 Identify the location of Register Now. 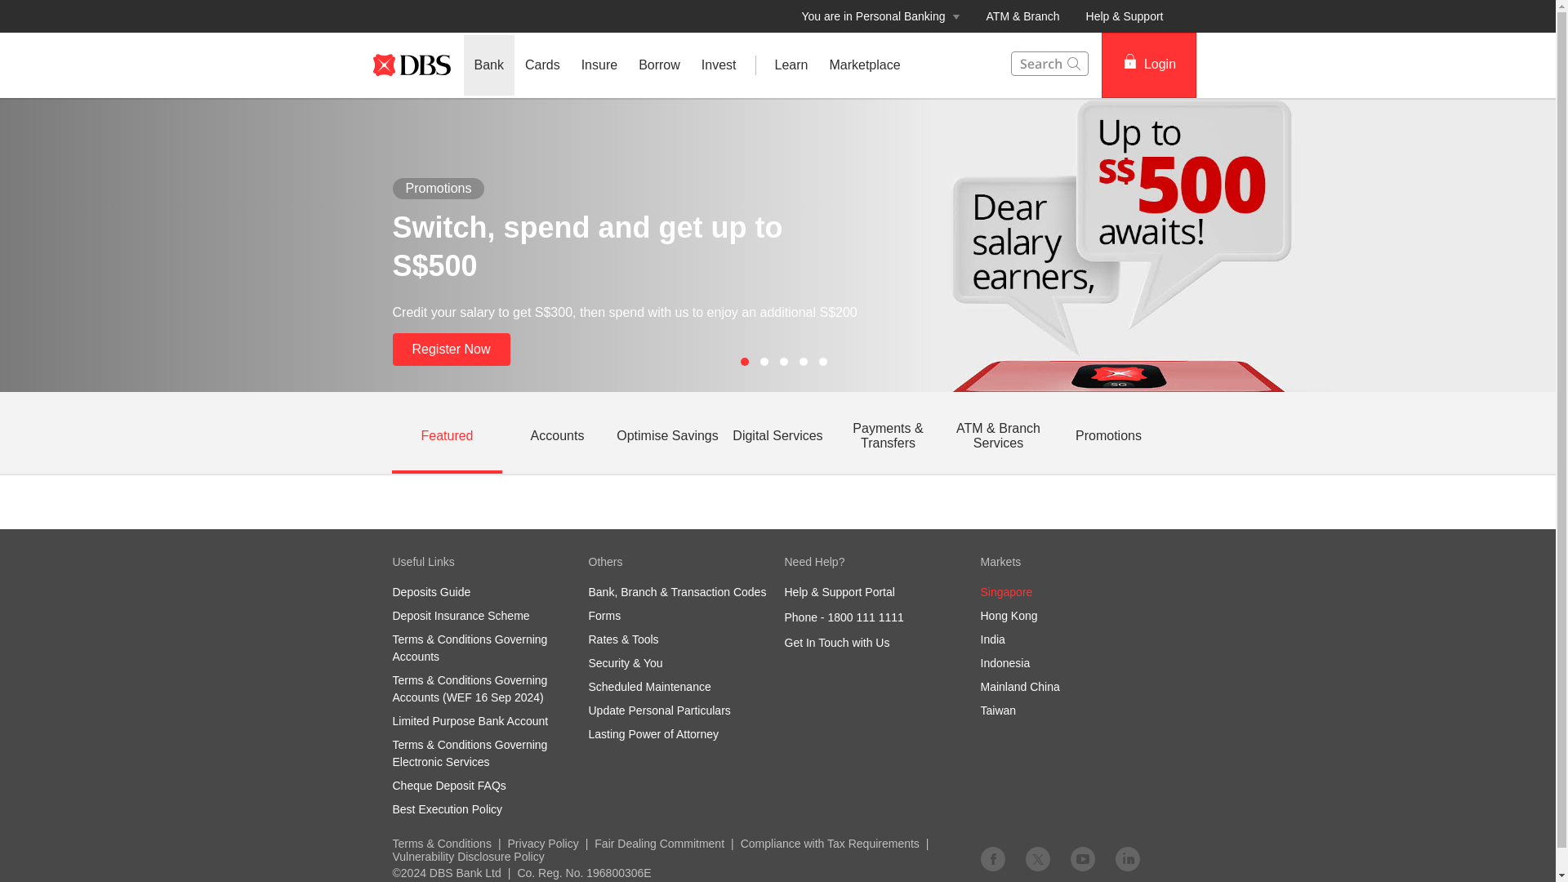
(451, 350).